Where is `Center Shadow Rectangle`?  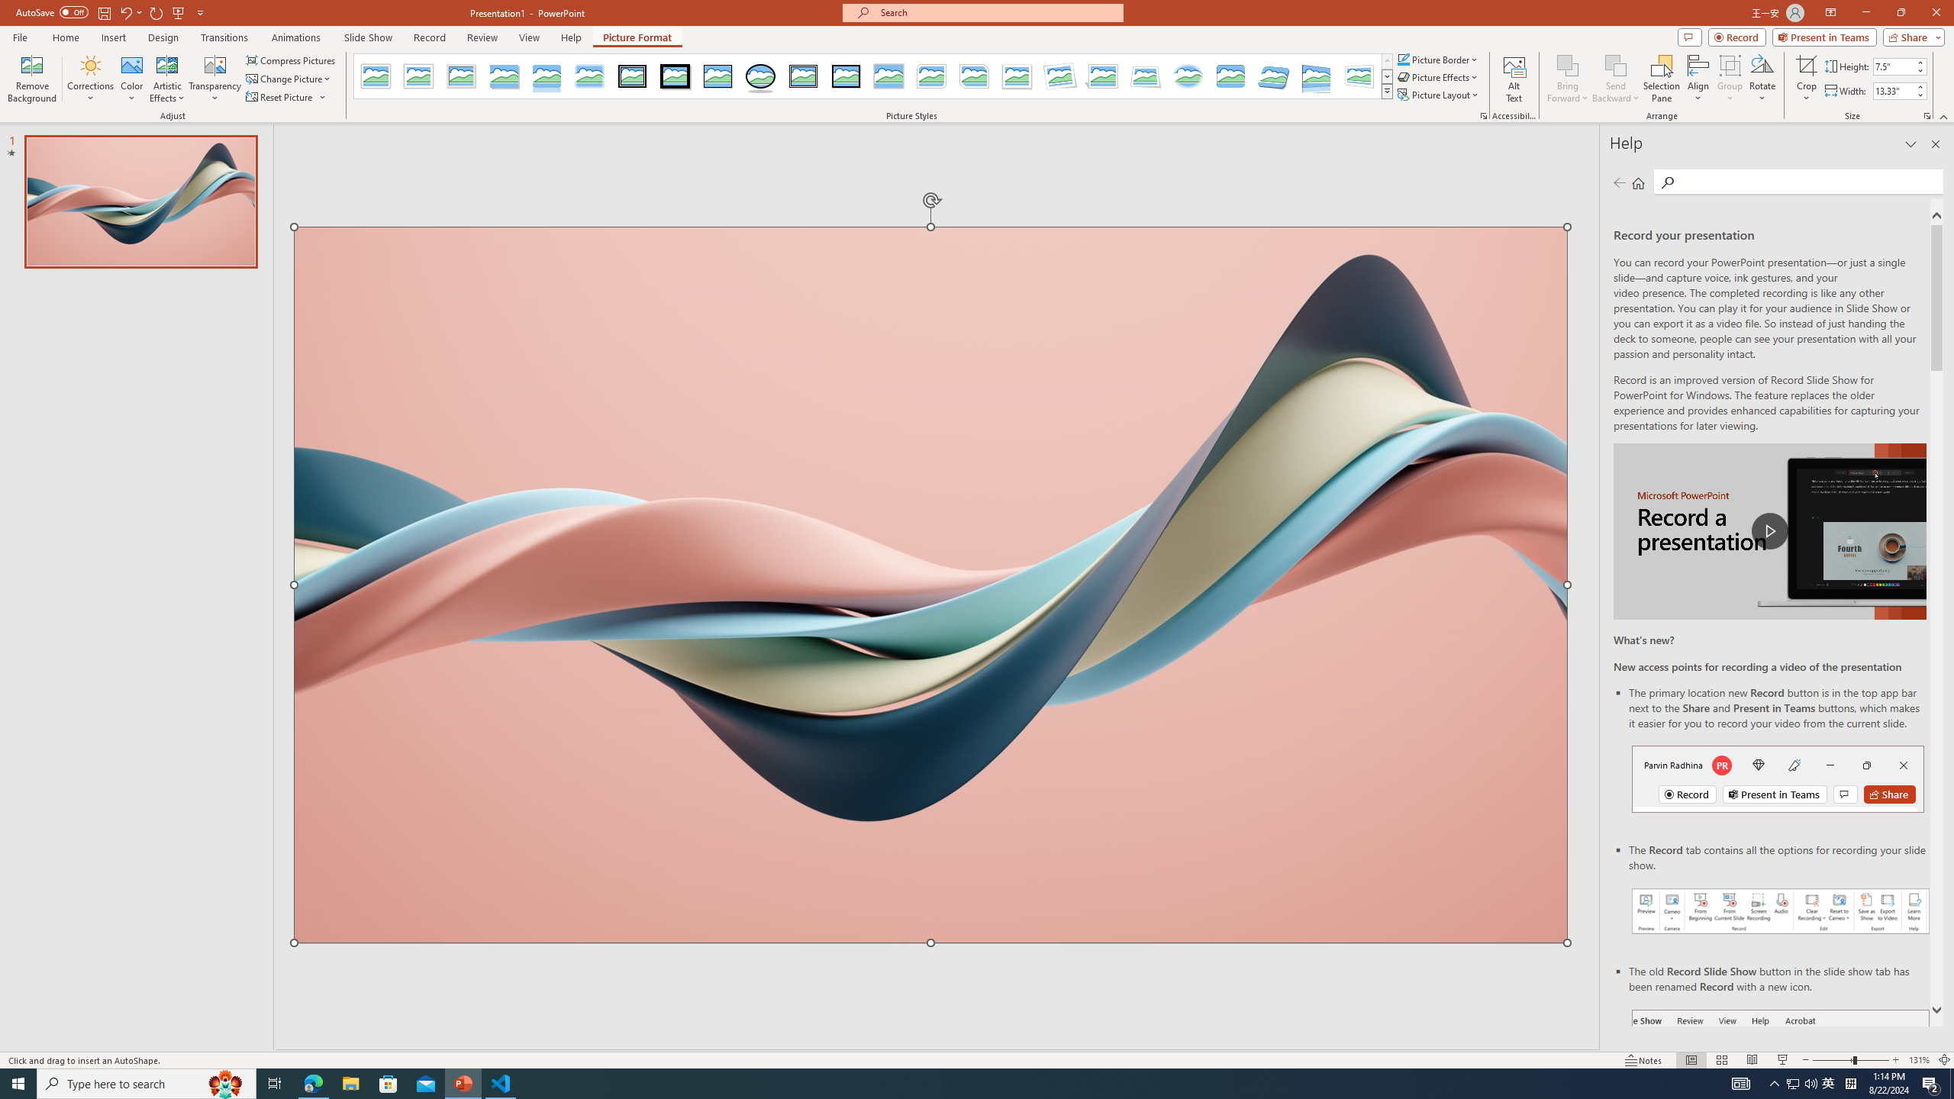
Center Shadow Rectangle is located at coordinates (888, 76).